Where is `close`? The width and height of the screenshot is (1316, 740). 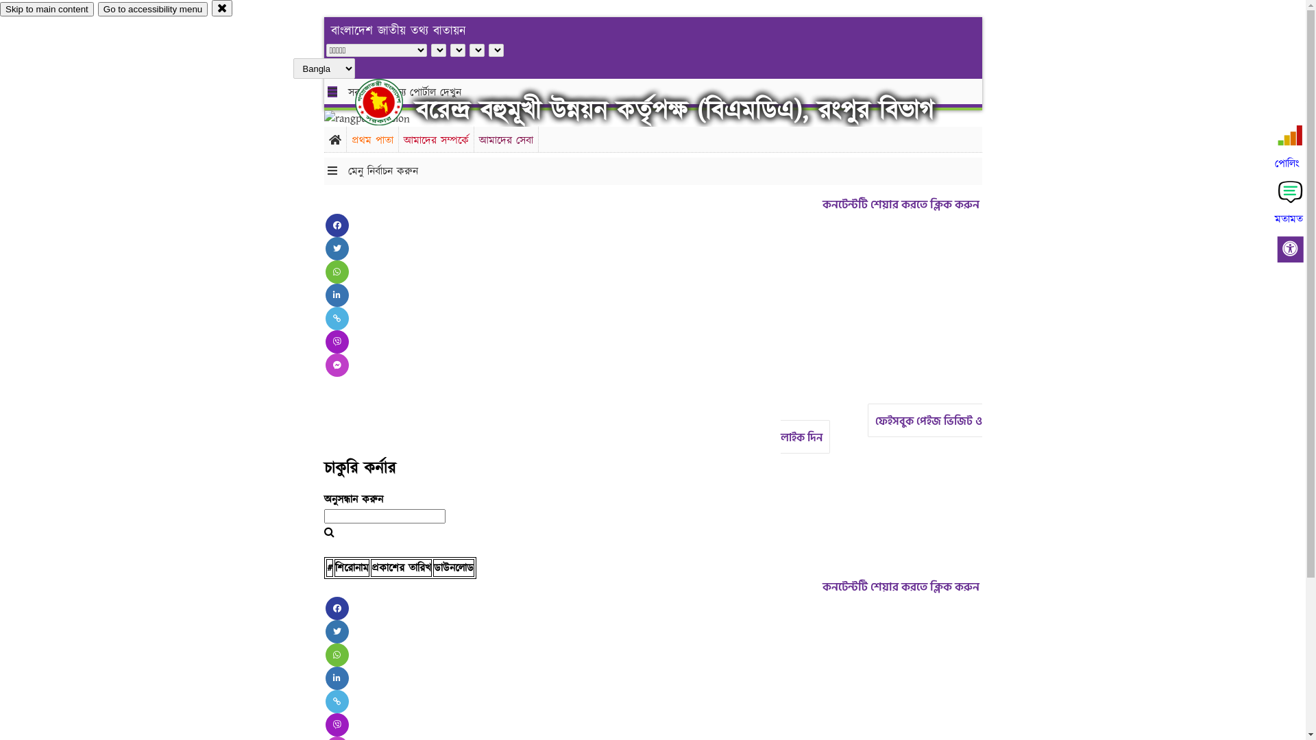 close is located at coordinates (222, 8).